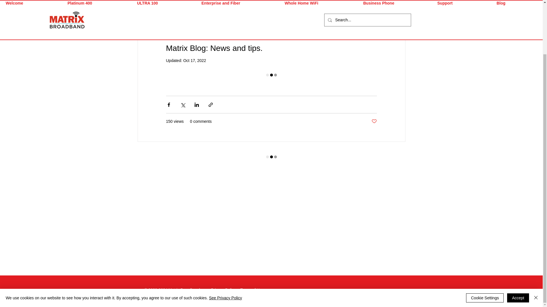 The width and height of the screenshot is (547, 307). What do you see at coordinates (485, 236) in the screenshot?
I see `Cookie Settings` at bounding box center [485, 236].